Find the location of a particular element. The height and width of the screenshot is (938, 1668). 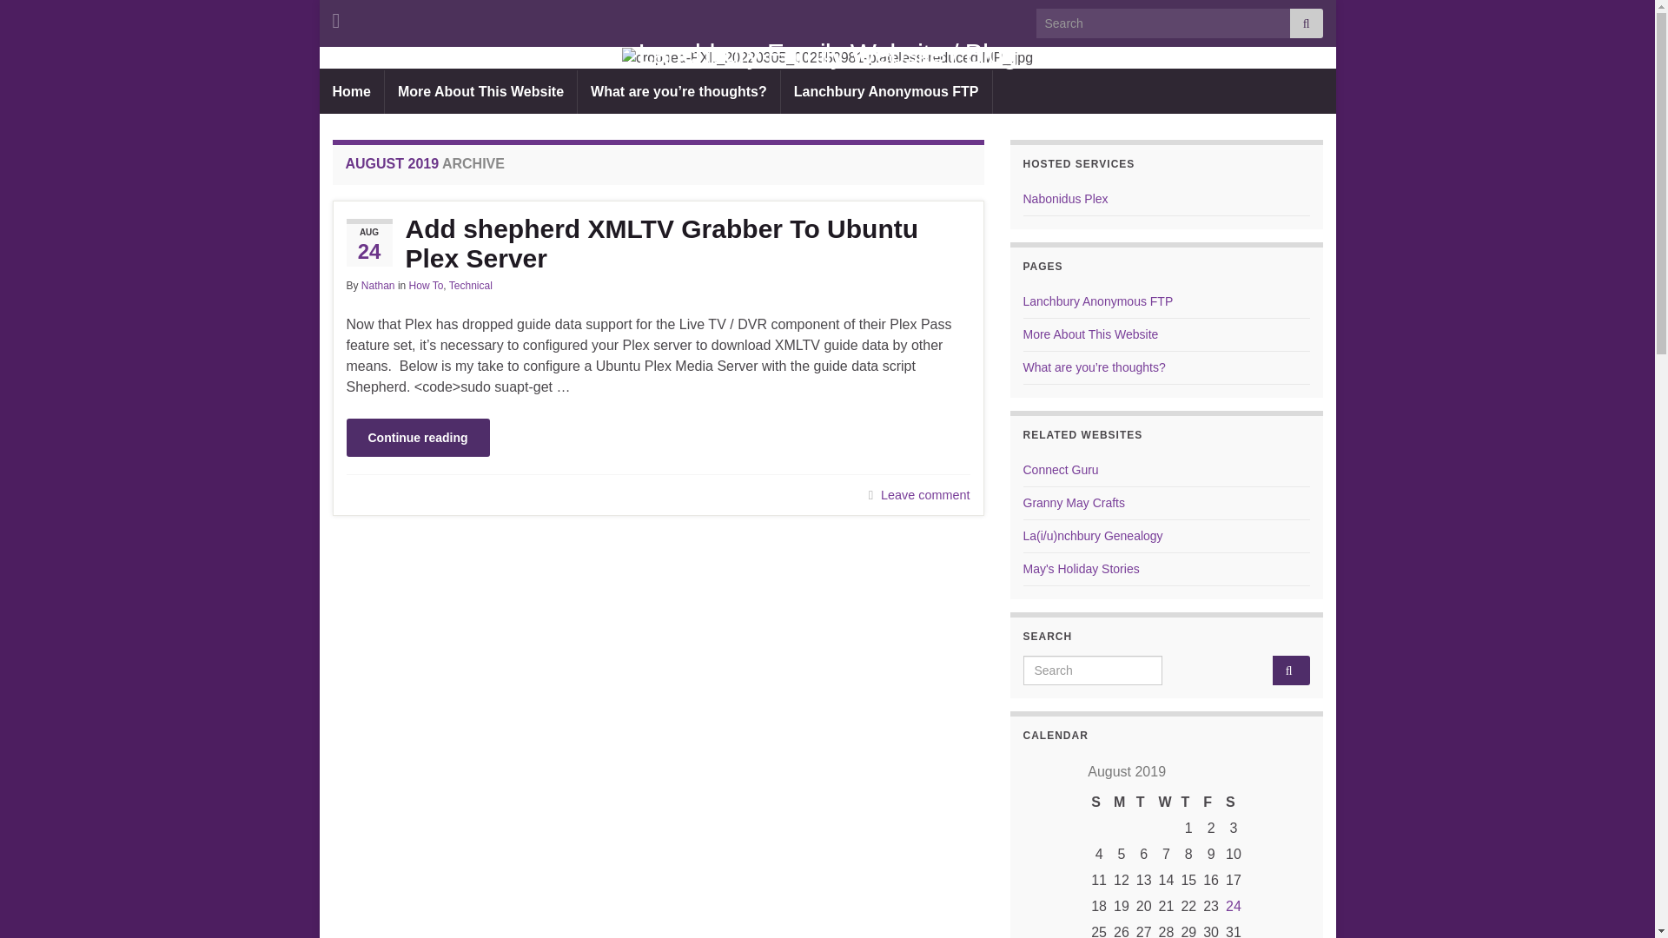

Nathan is located at coordinates (379, 286).